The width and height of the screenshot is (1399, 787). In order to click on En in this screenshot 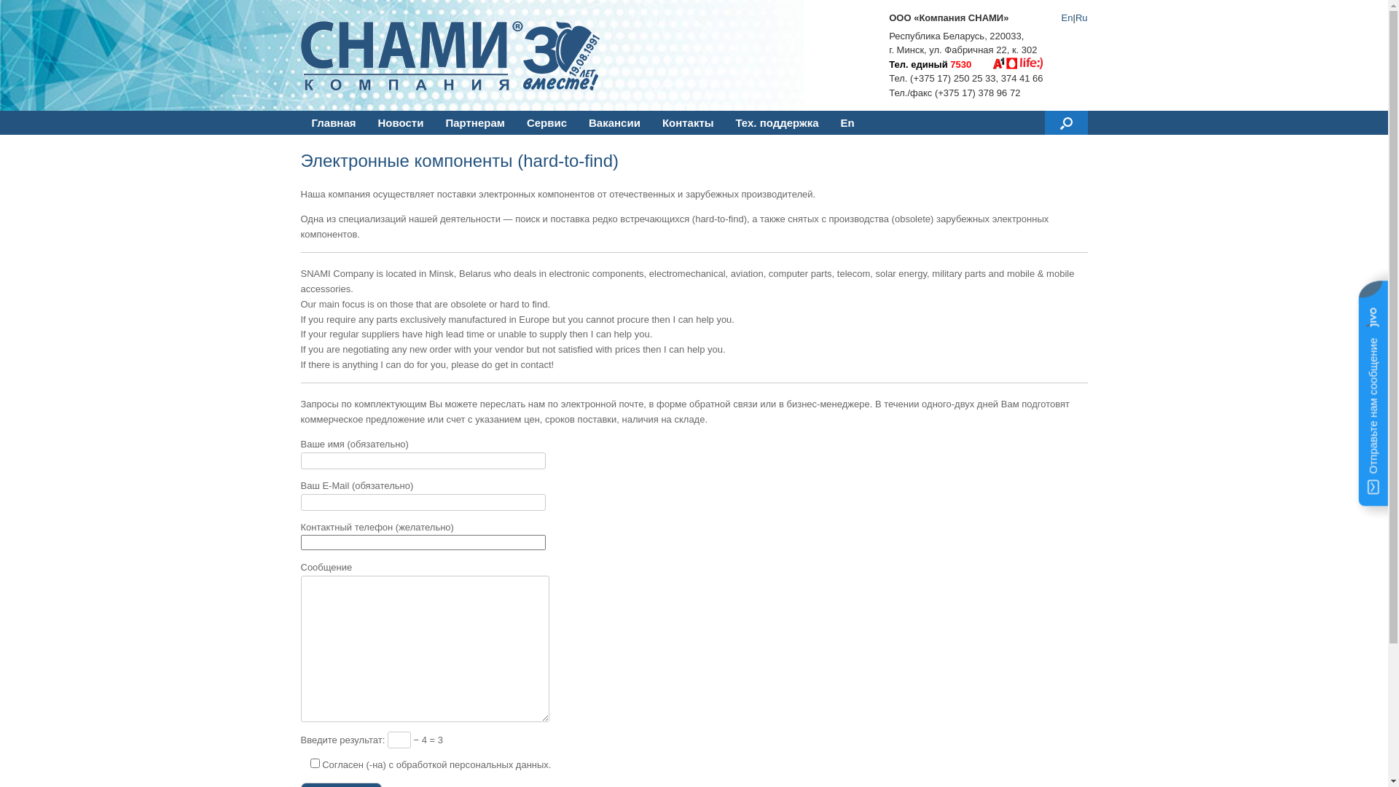, I will do `click(848, 122)`.